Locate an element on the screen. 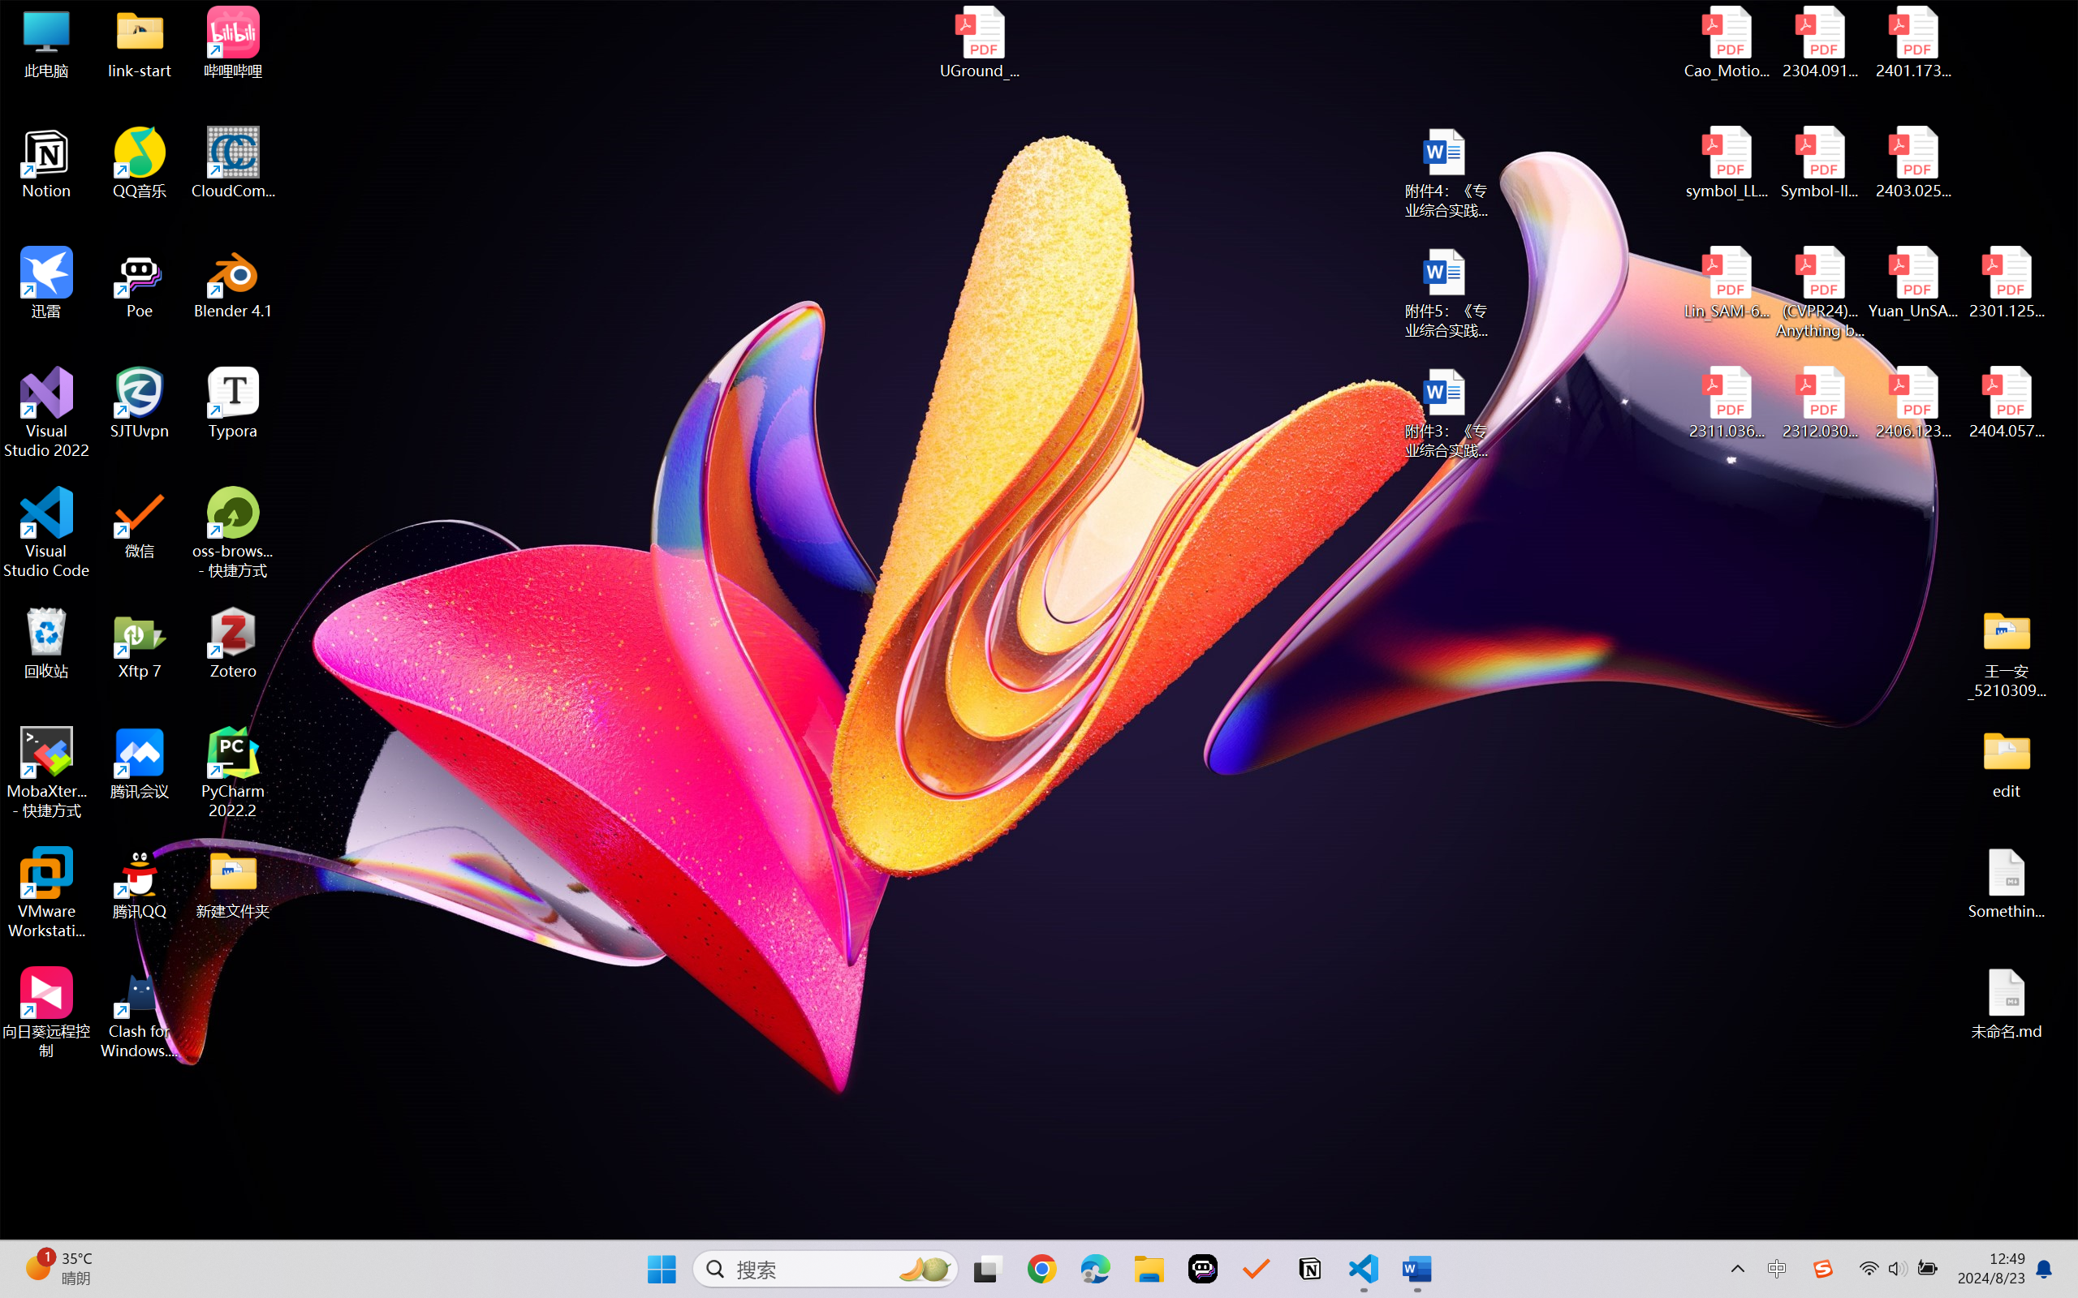  2403.02502v1.pdf is located at coordinates (1912, 163).